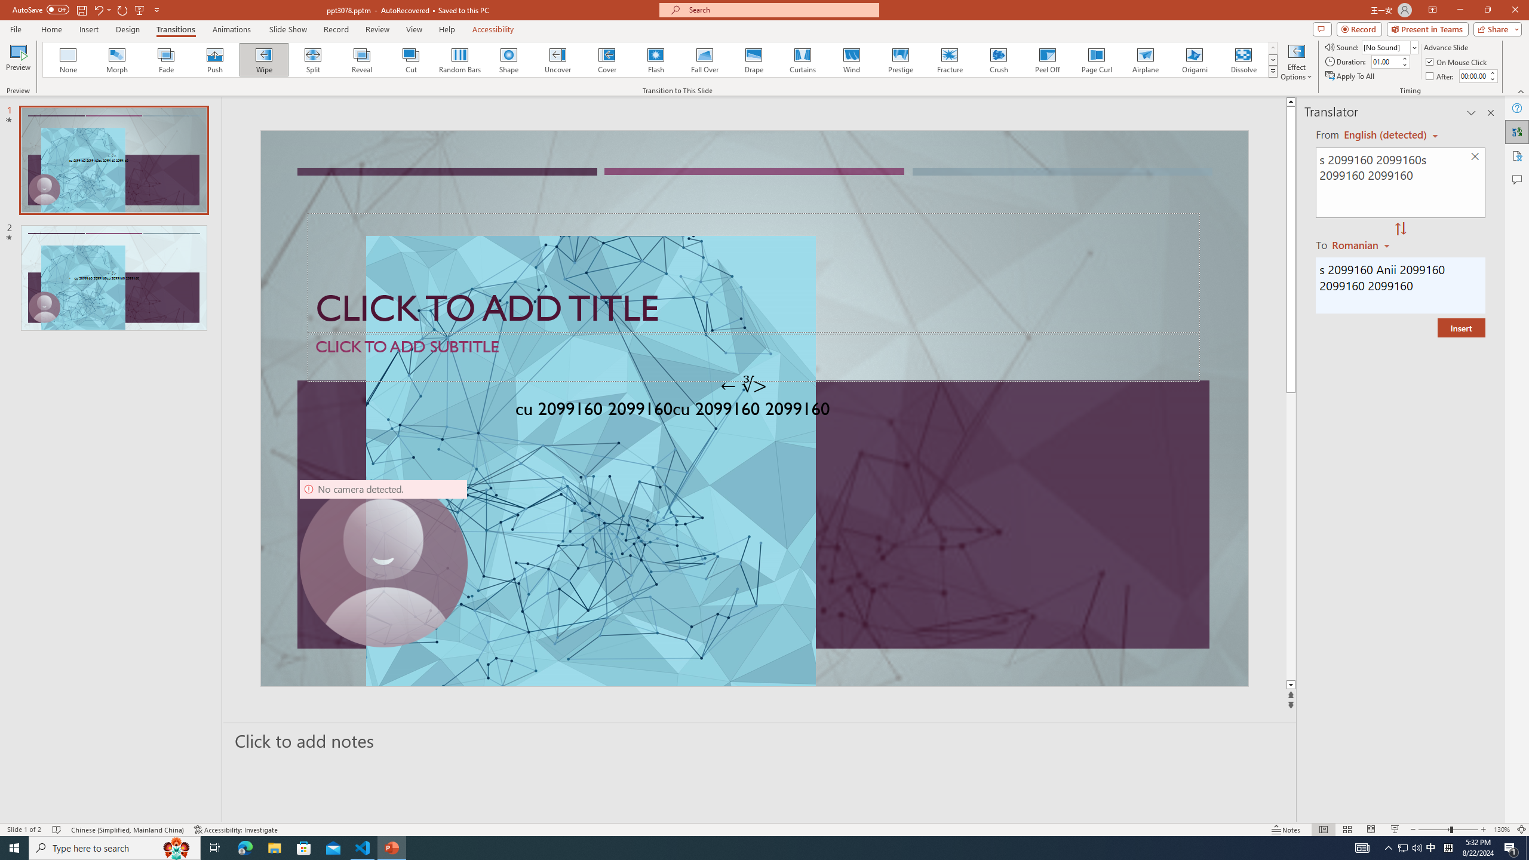 This screenshot has width=1529, height=860. Describe the element at coordinates (803, 60) in the screenshot. I see `Curtains` at that location.